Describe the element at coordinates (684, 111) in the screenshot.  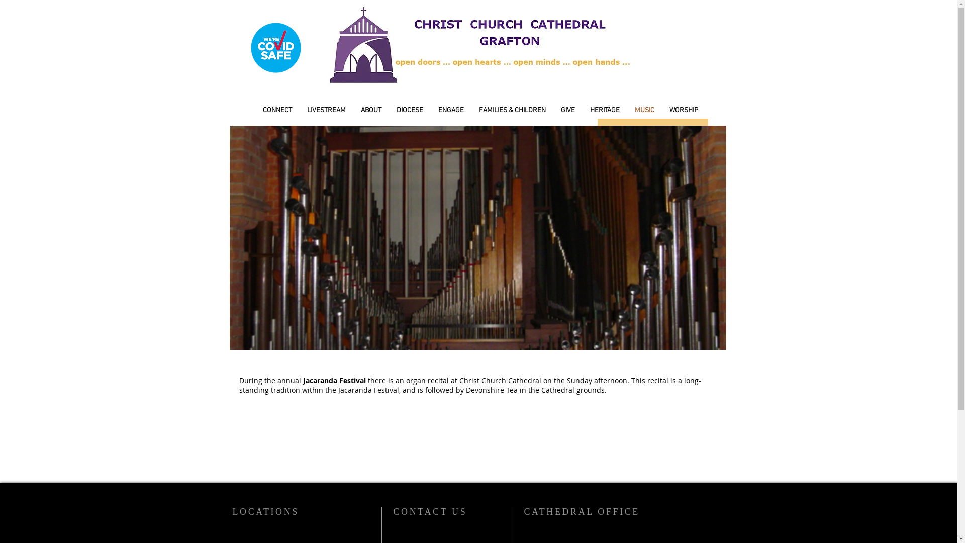
I see `WORSHIP` at that location.